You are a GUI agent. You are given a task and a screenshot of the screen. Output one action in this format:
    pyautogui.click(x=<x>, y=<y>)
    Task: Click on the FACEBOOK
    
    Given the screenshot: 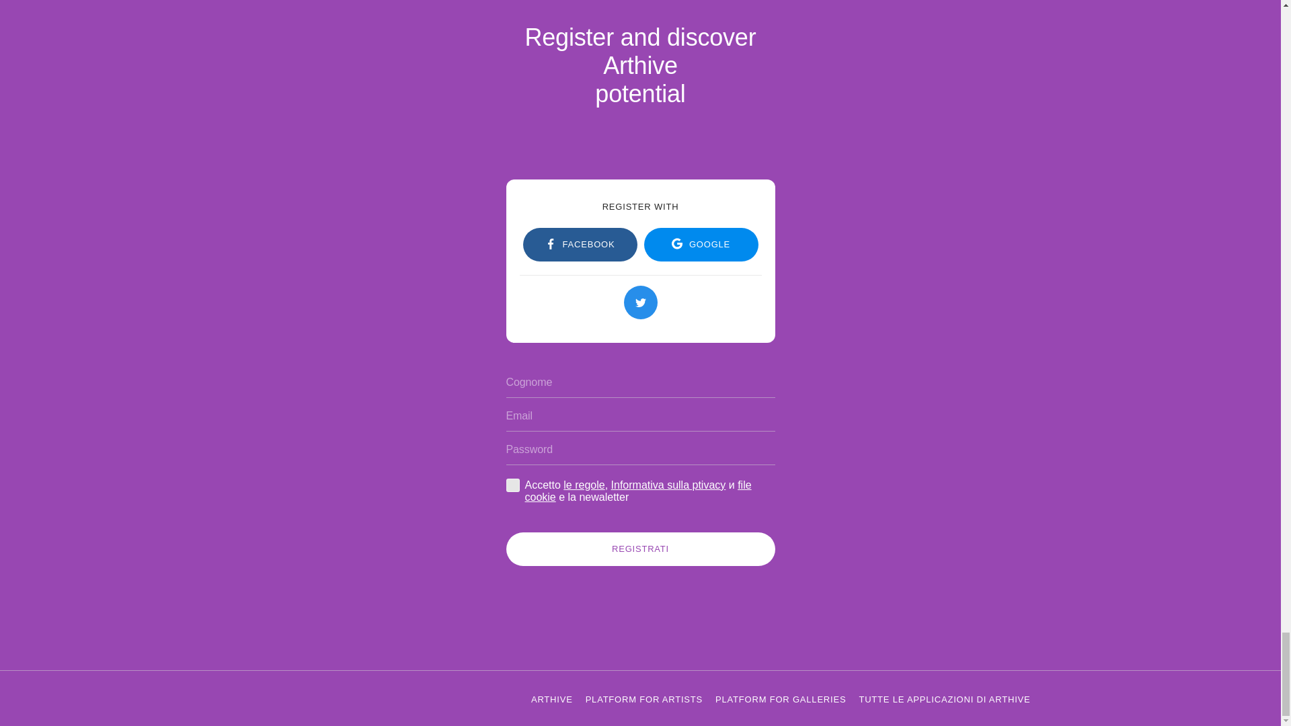 What is the action you would take?
    pyautogui.click(x=580, y=245)
    